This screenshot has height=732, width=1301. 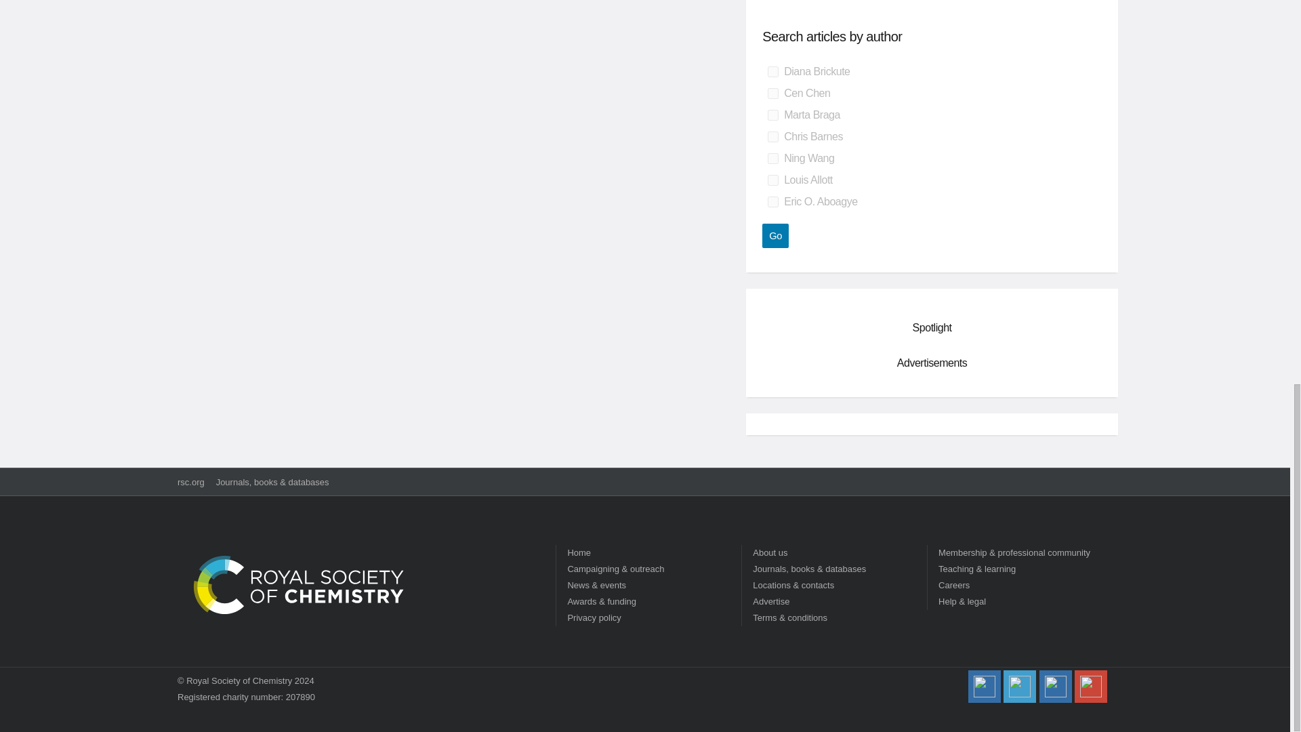 I want to click on on, so click(x=772, y=202).